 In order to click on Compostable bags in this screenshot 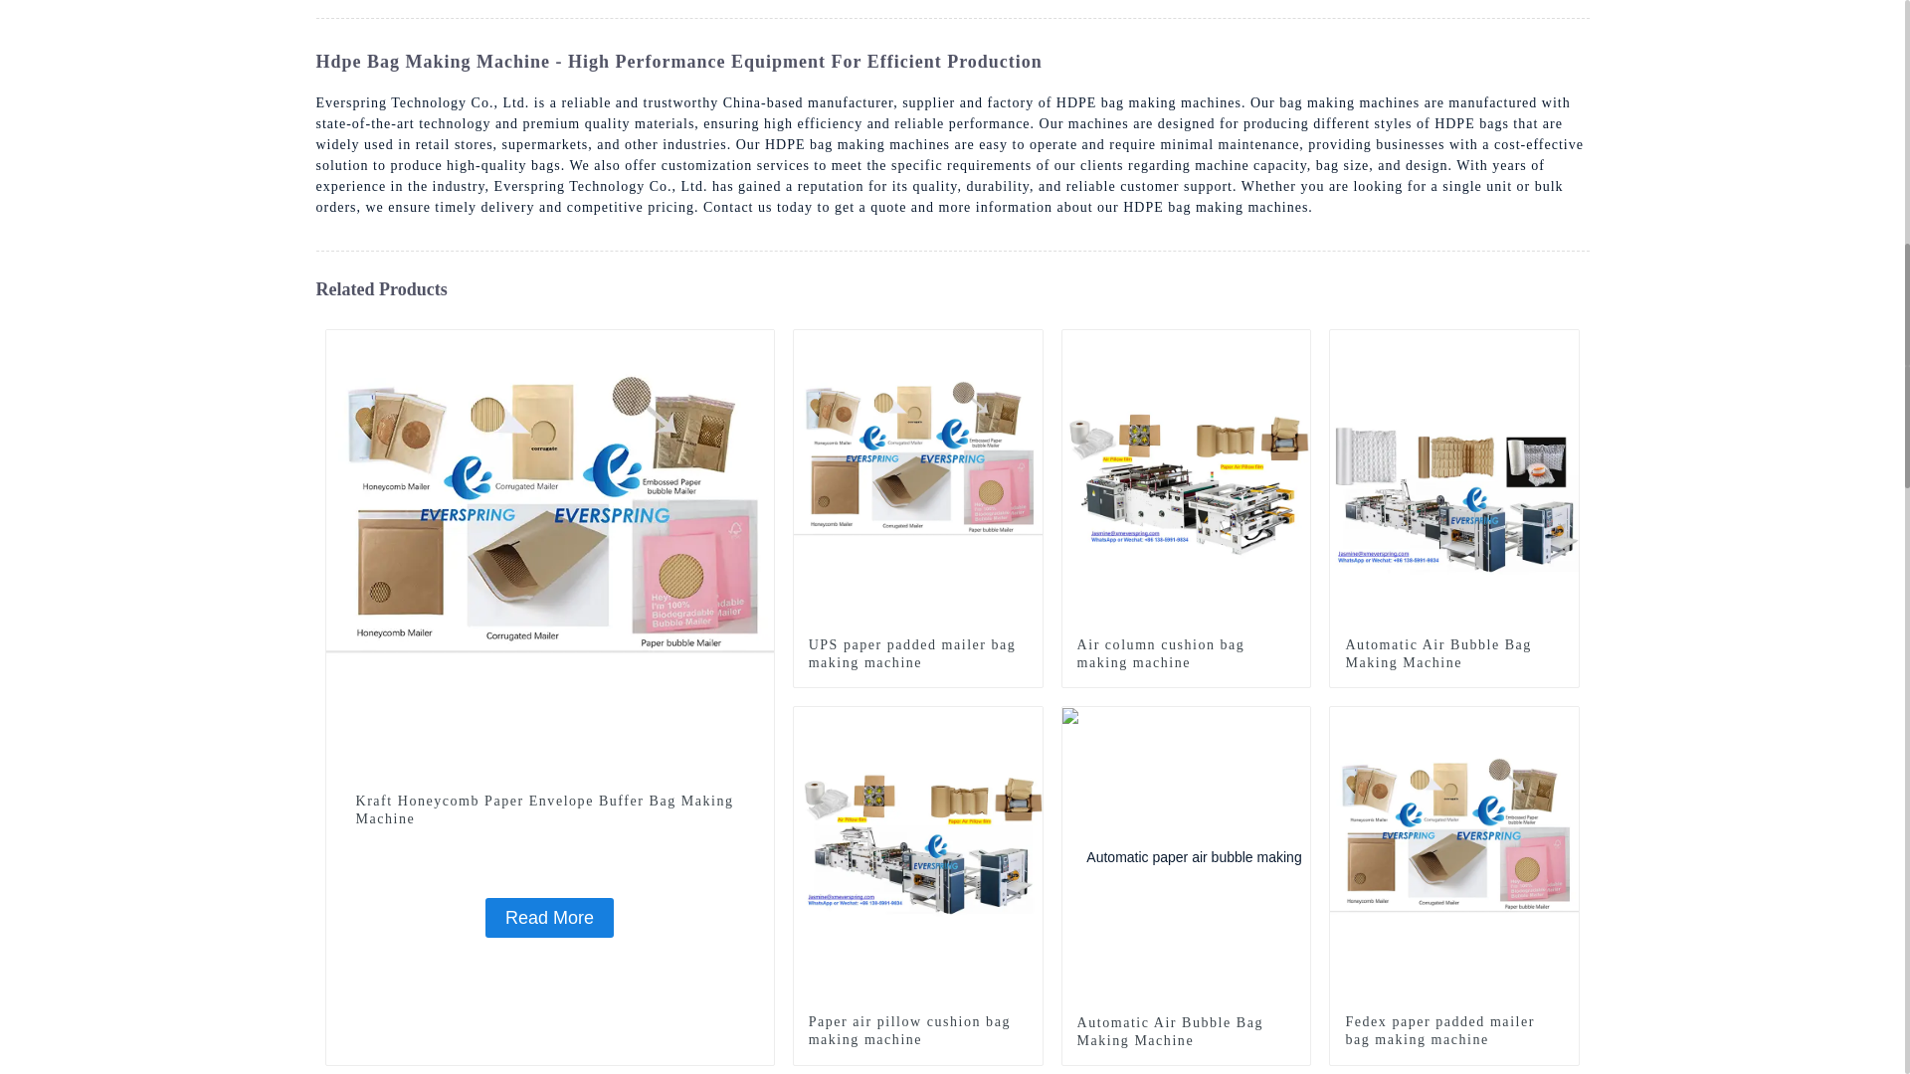, I will do `click(758, 344)`.